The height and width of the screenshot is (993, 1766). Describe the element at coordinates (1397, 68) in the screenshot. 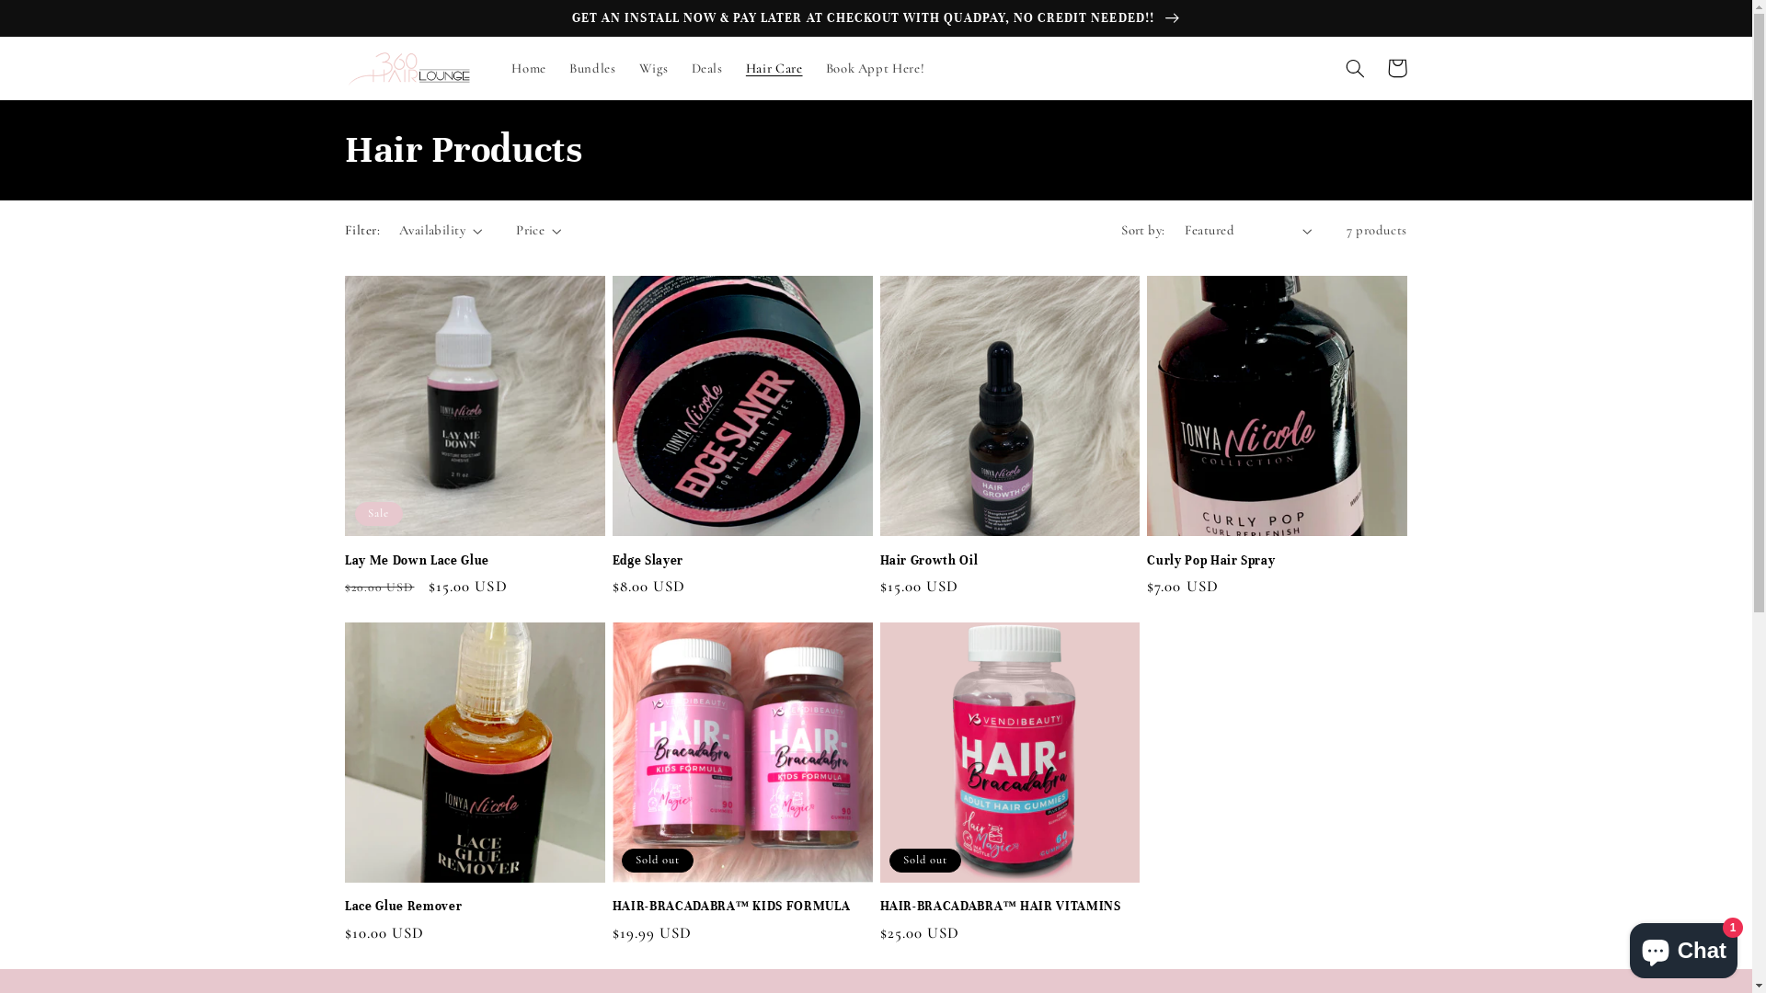

I see `Cart` at that location.